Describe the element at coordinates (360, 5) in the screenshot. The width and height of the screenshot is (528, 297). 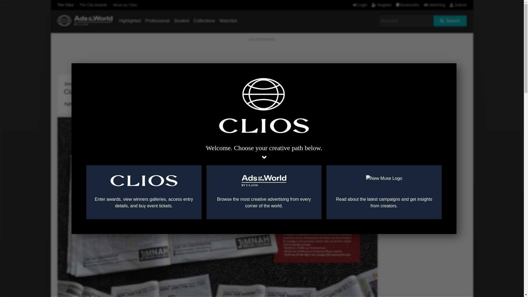
I see `Login` at that location.